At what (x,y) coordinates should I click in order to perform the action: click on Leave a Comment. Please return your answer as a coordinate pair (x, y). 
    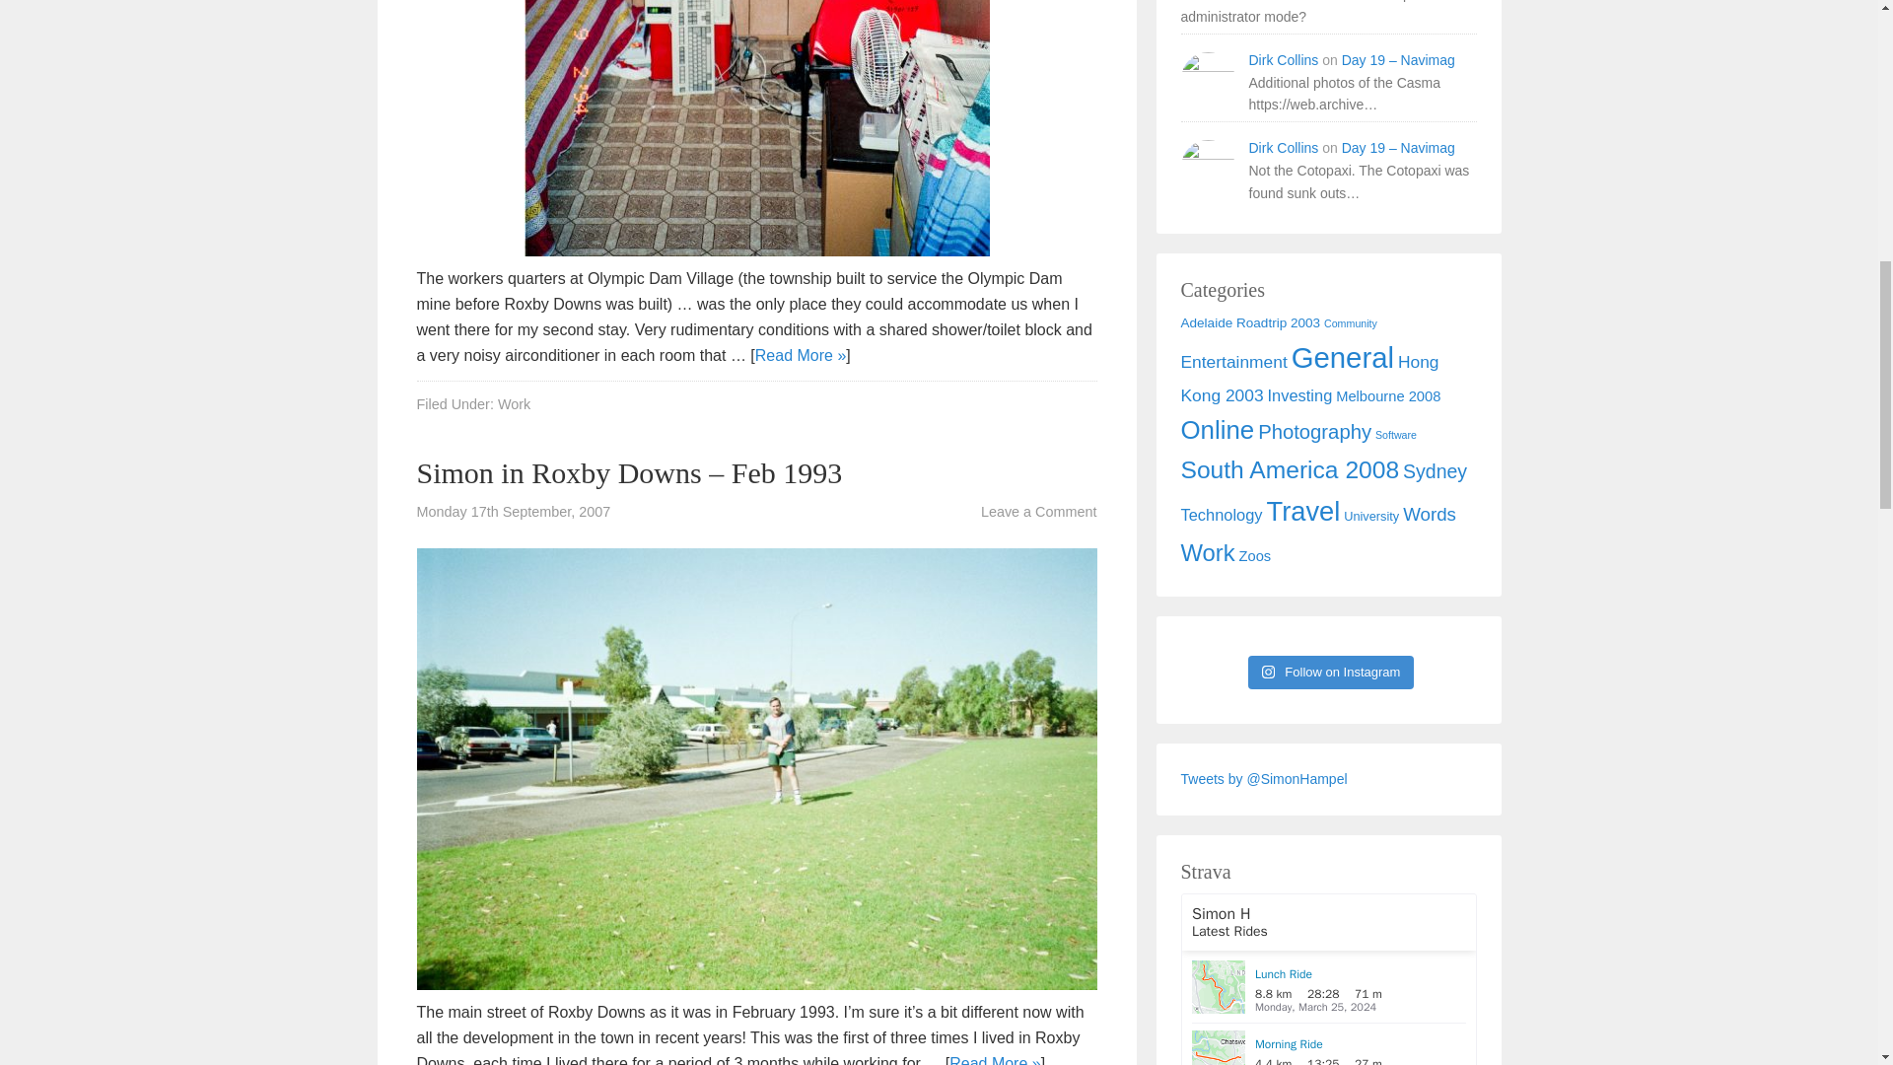
    Looking at the image, I should click on (1039, 511).